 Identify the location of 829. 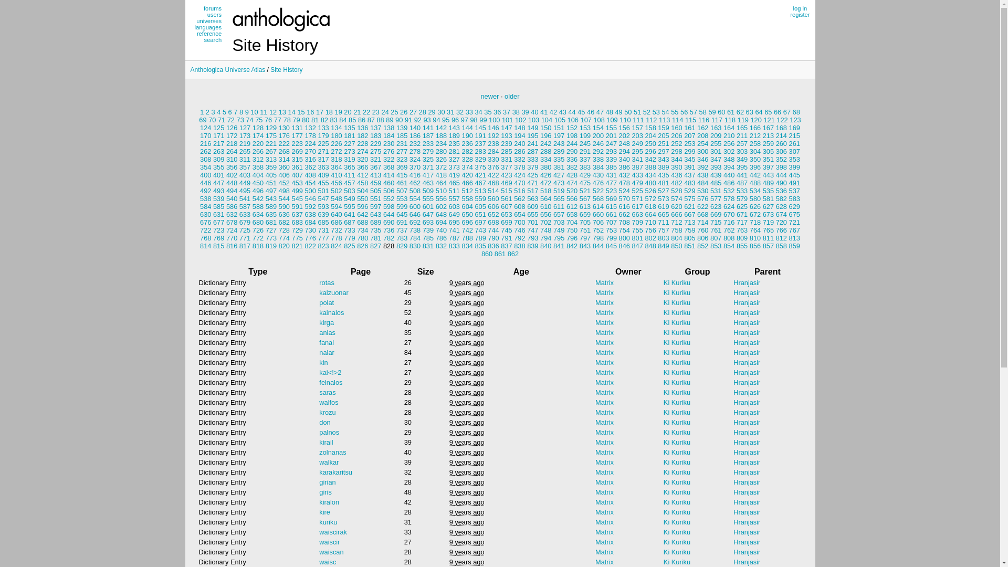
(402, 246).